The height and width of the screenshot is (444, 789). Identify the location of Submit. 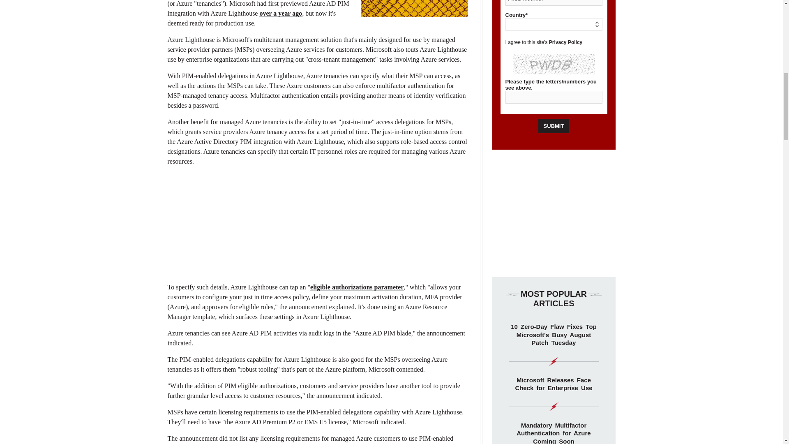
(554, 126).